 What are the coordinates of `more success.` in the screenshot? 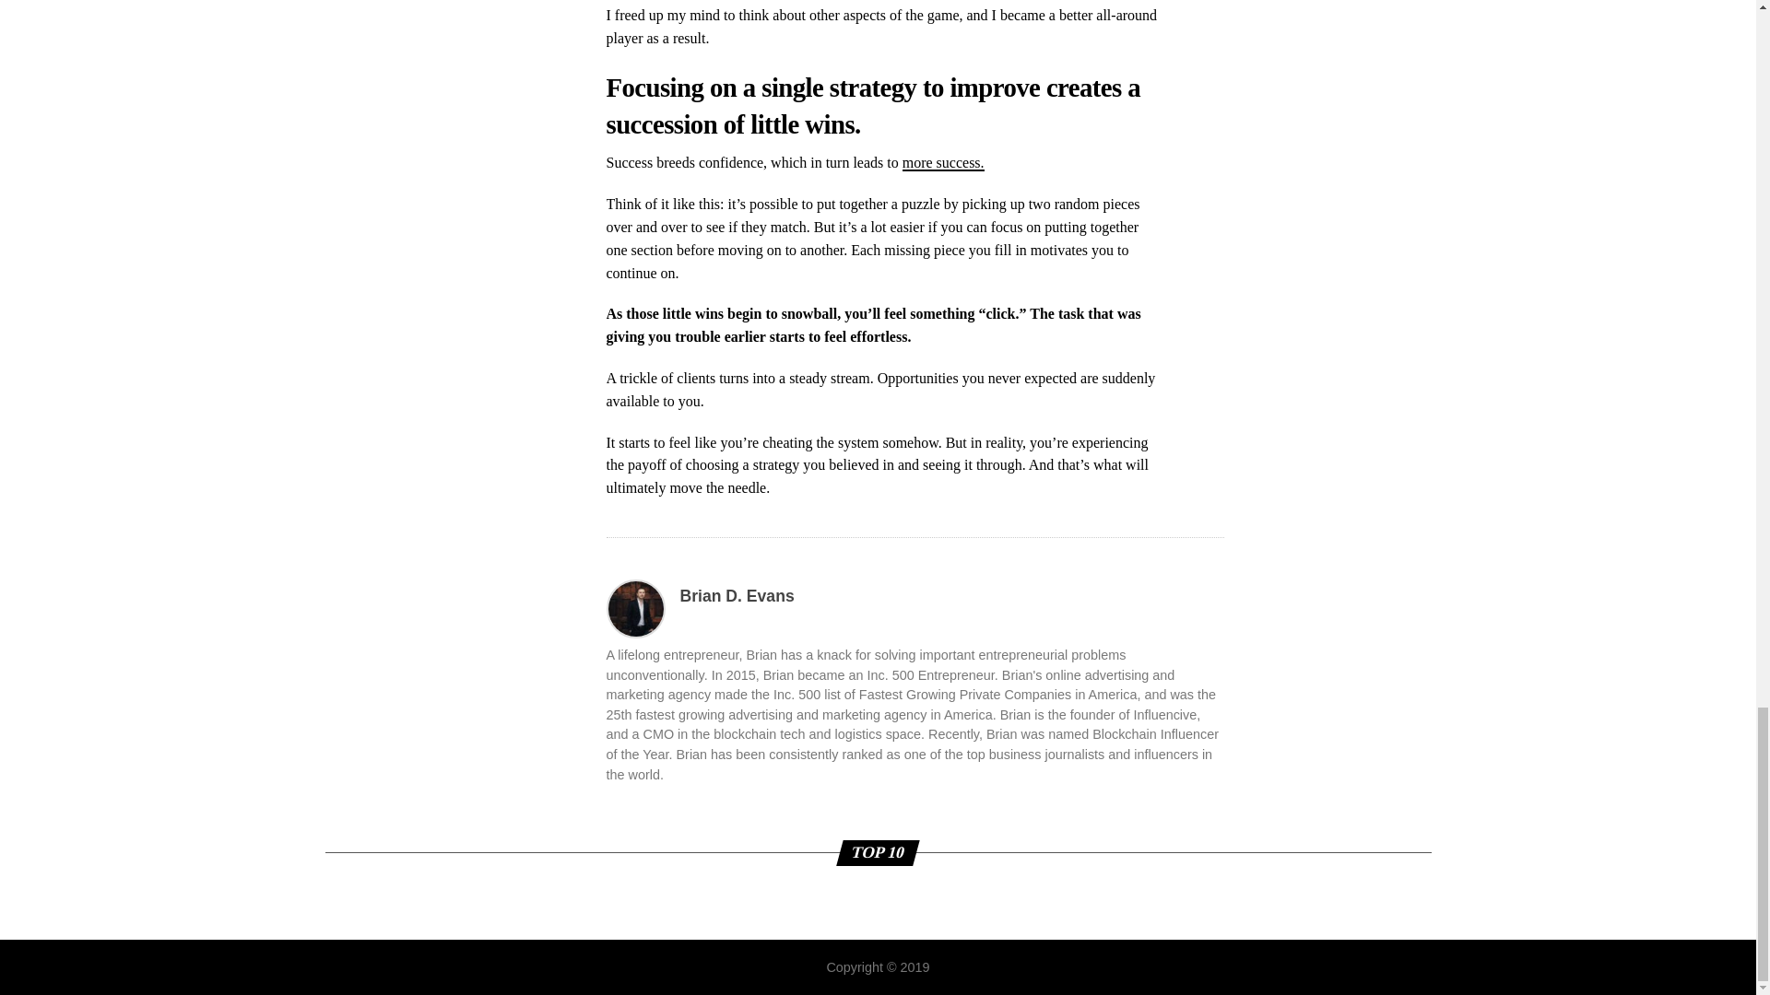 It's located at (943, 162).